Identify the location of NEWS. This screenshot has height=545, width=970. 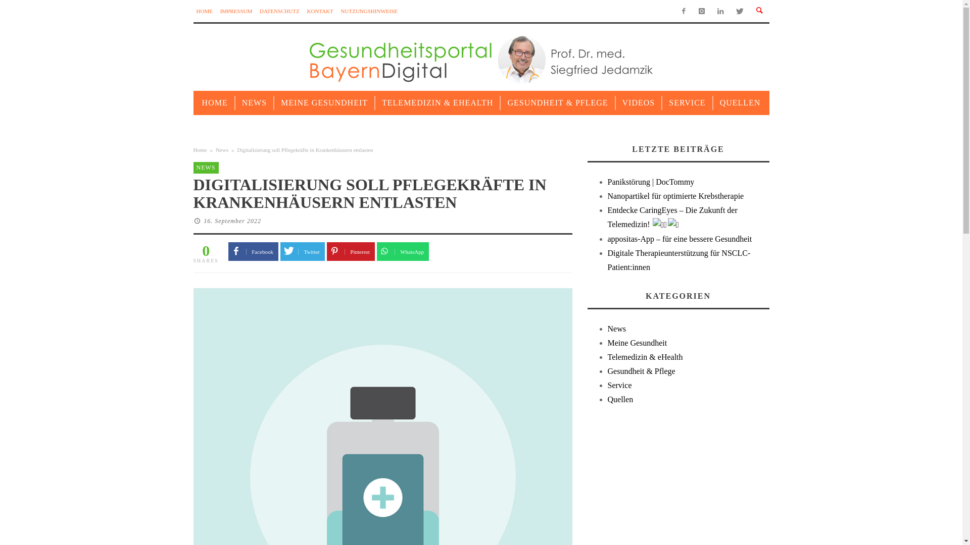
(255, 103).